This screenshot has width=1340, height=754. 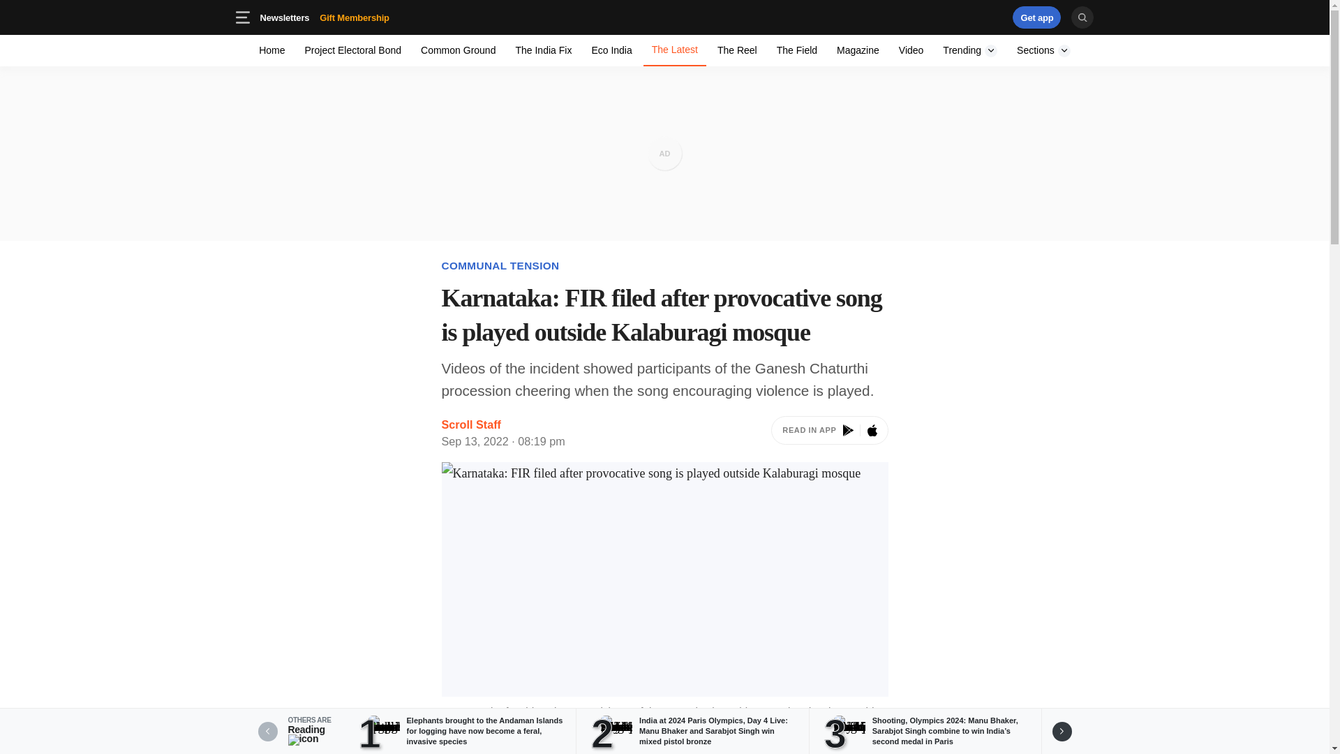 I want to click on Get app, so click(x=324, y=17).